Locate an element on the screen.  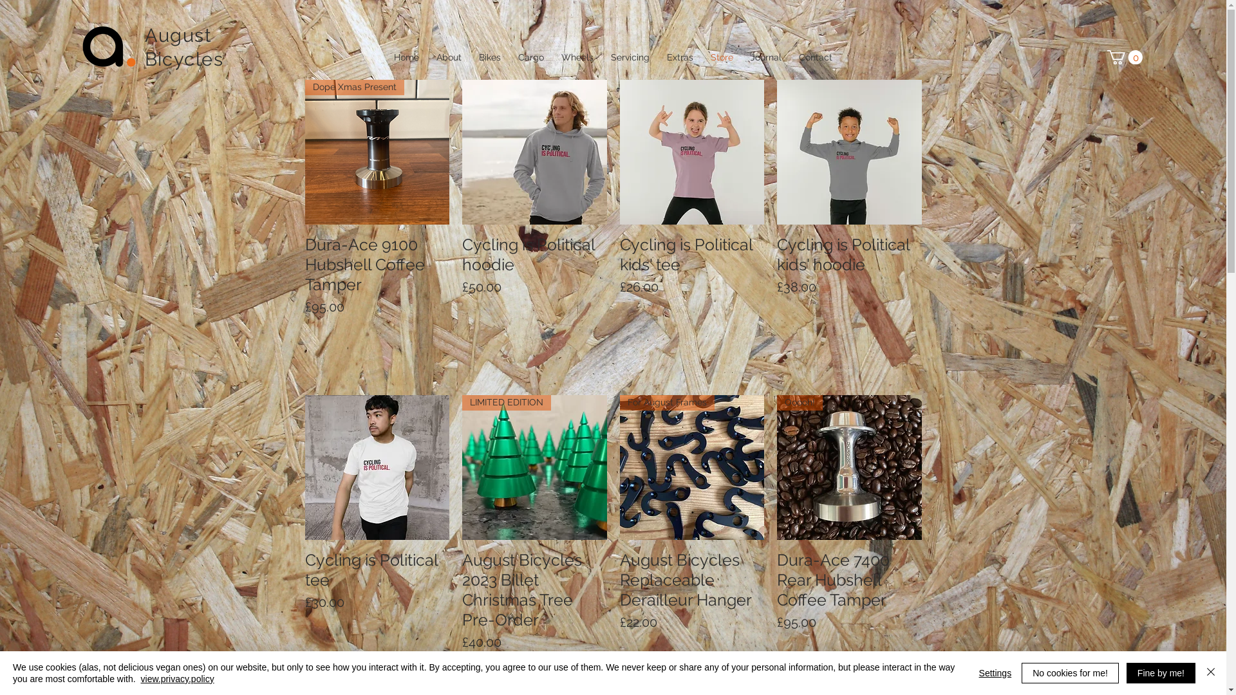
No cookies for me! is located at coordinates (1070, 673).